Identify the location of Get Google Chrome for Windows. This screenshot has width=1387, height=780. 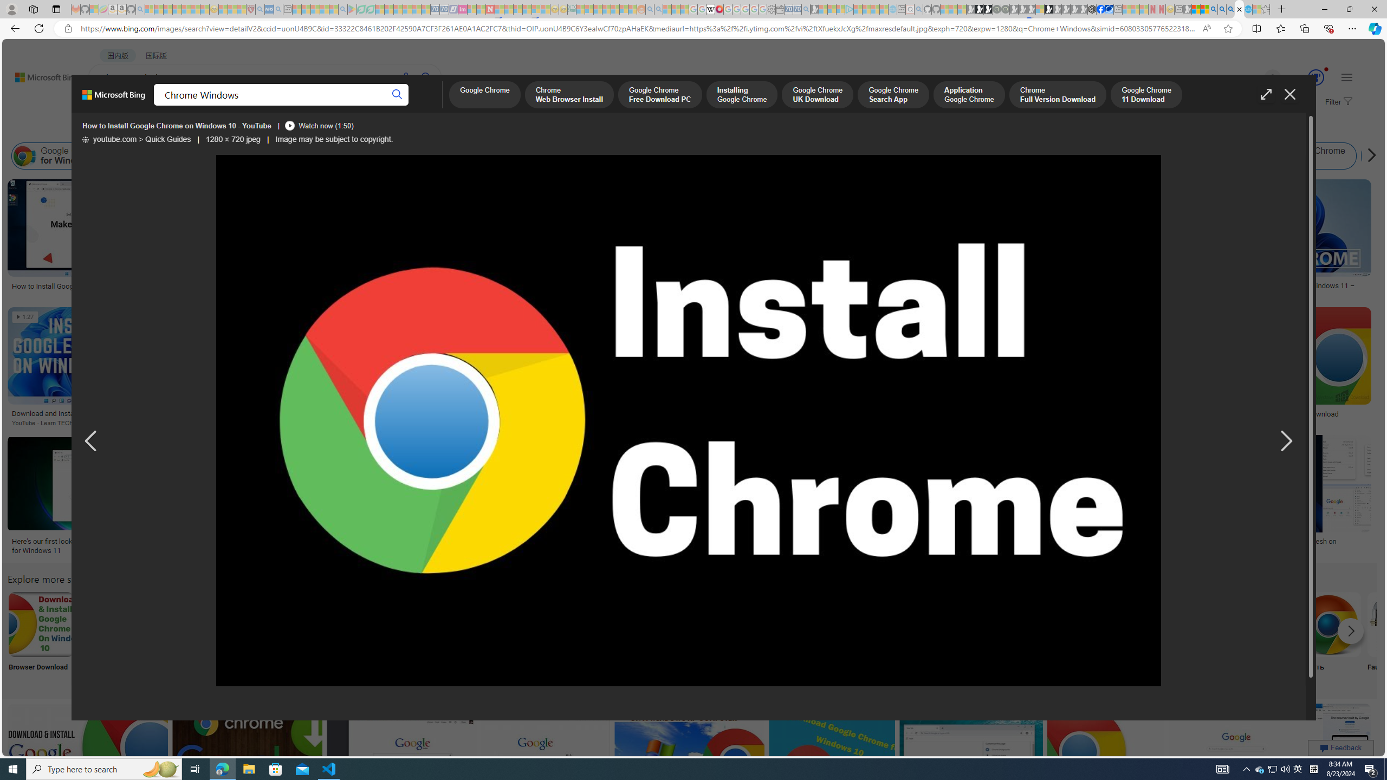
(268, 156).